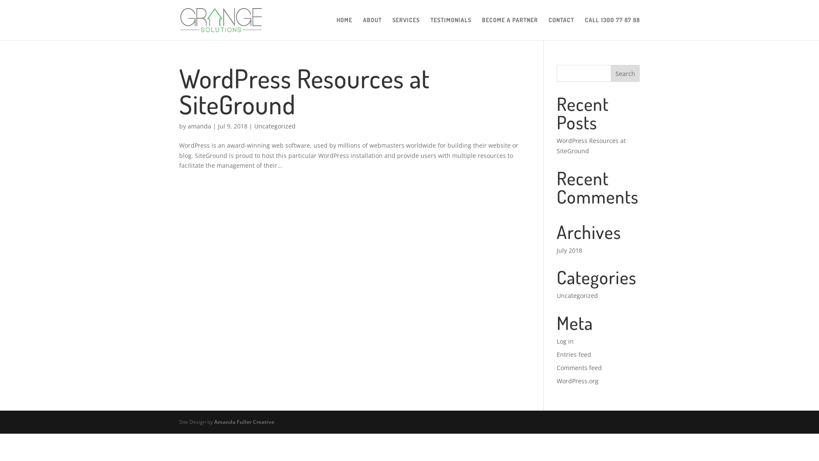 The image size is (819, 461). I want to click on Comments feed, so click(579, 368).